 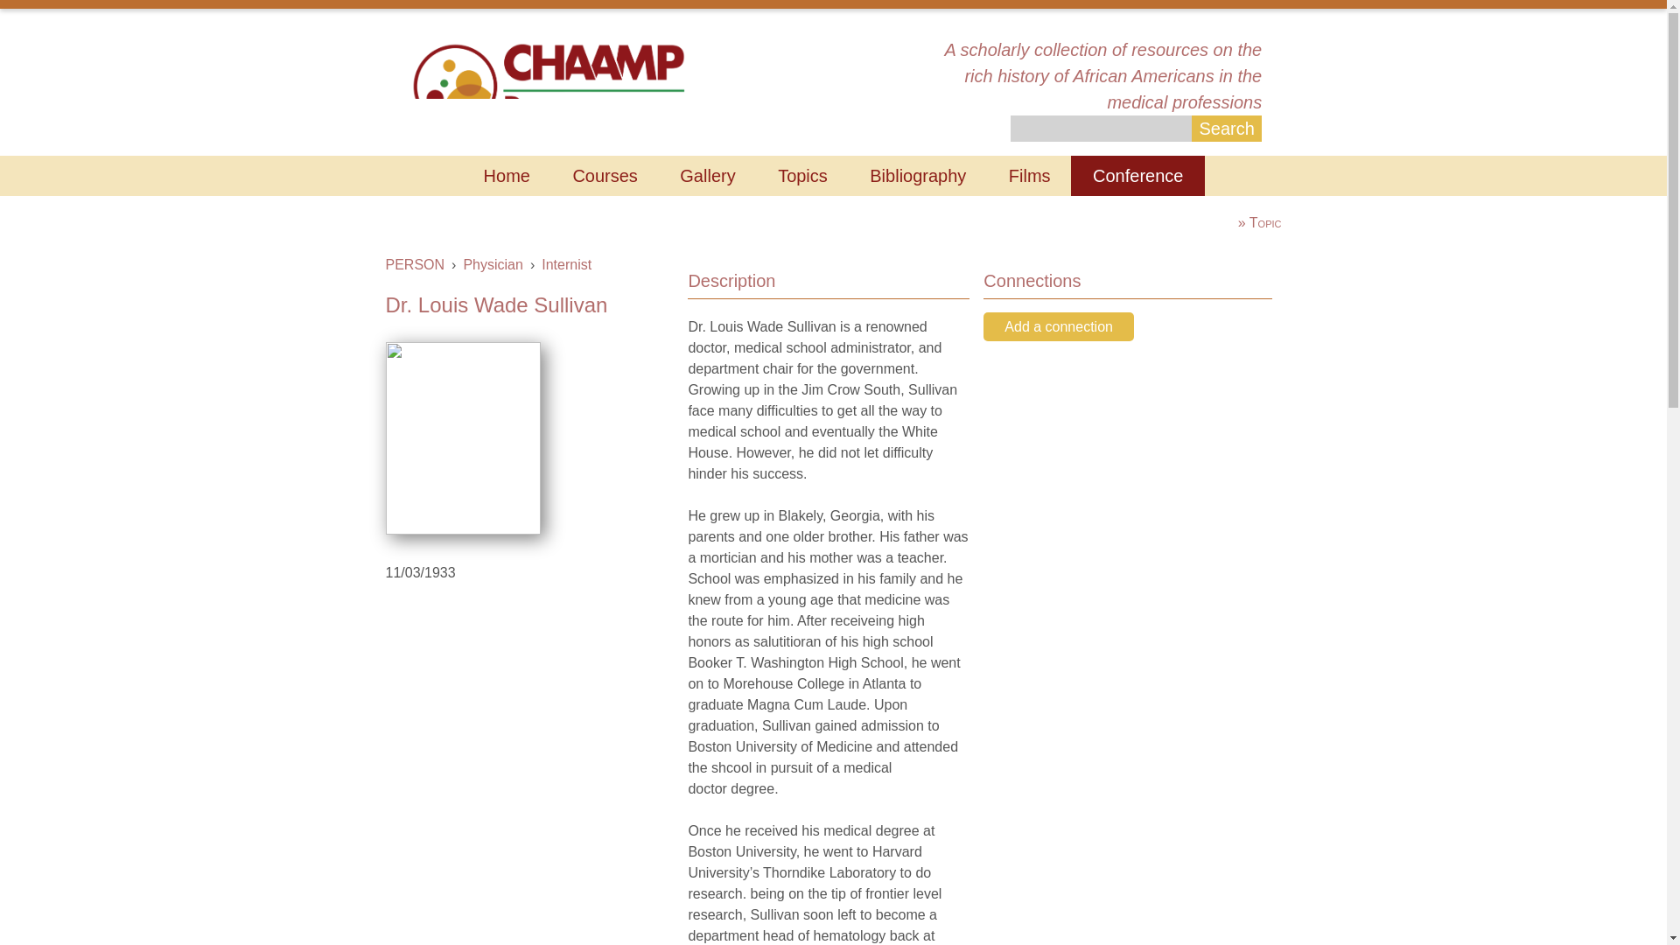 I want to click on Search, so click(x=1226, y=128).